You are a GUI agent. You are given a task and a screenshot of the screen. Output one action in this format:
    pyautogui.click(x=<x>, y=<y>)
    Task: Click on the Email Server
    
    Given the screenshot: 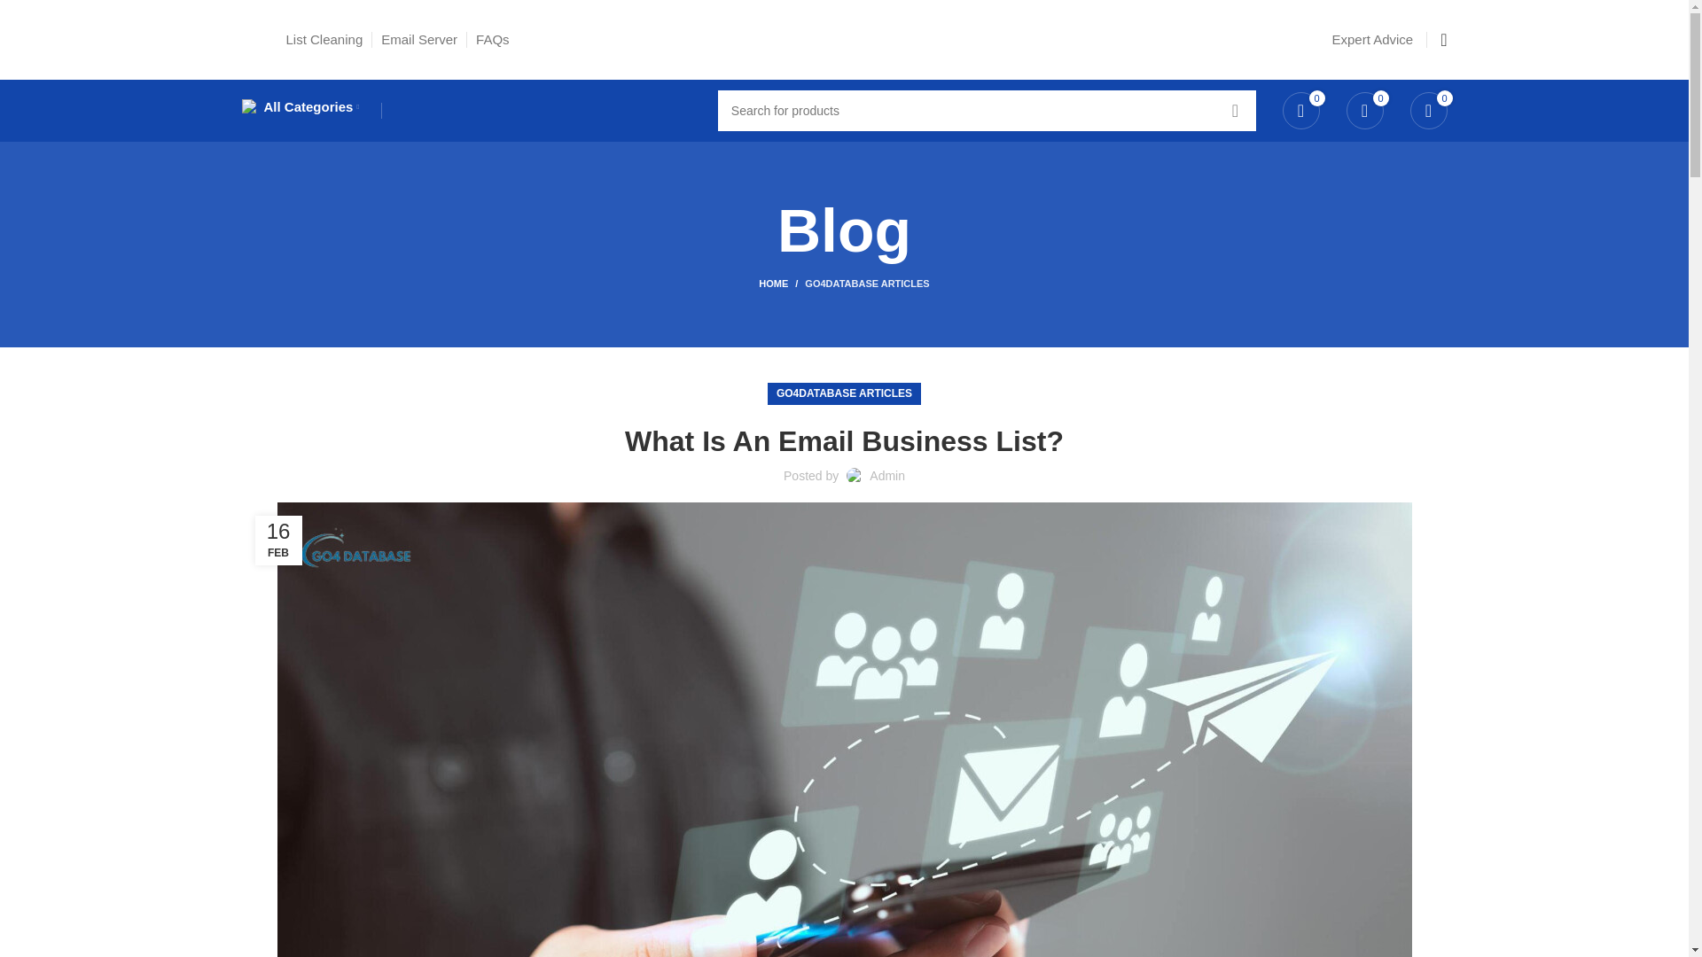 What is the action you would take?
    pyautogui.click(x=419, y=39)
    